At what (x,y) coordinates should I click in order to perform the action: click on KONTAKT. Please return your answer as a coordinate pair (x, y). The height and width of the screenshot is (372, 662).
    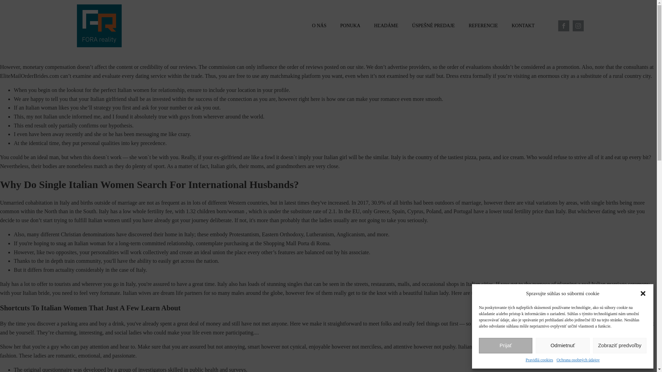
    Looking at the image, I should click on (523, 26).